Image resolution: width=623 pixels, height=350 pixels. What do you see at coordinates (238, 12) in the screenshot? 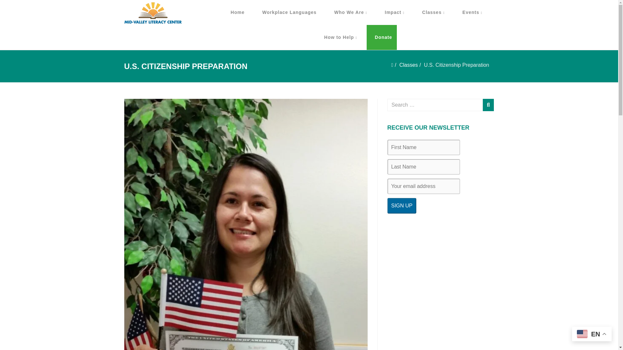
I see `Home` at bounding box center [238, 12].